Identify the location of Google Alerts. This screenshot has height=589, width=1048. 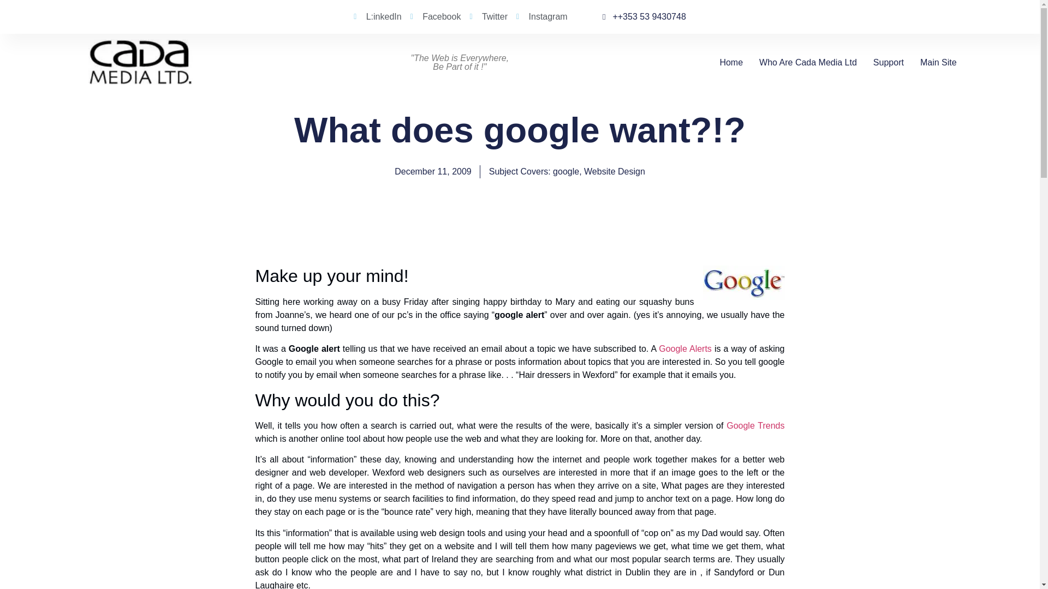
(685, 348).